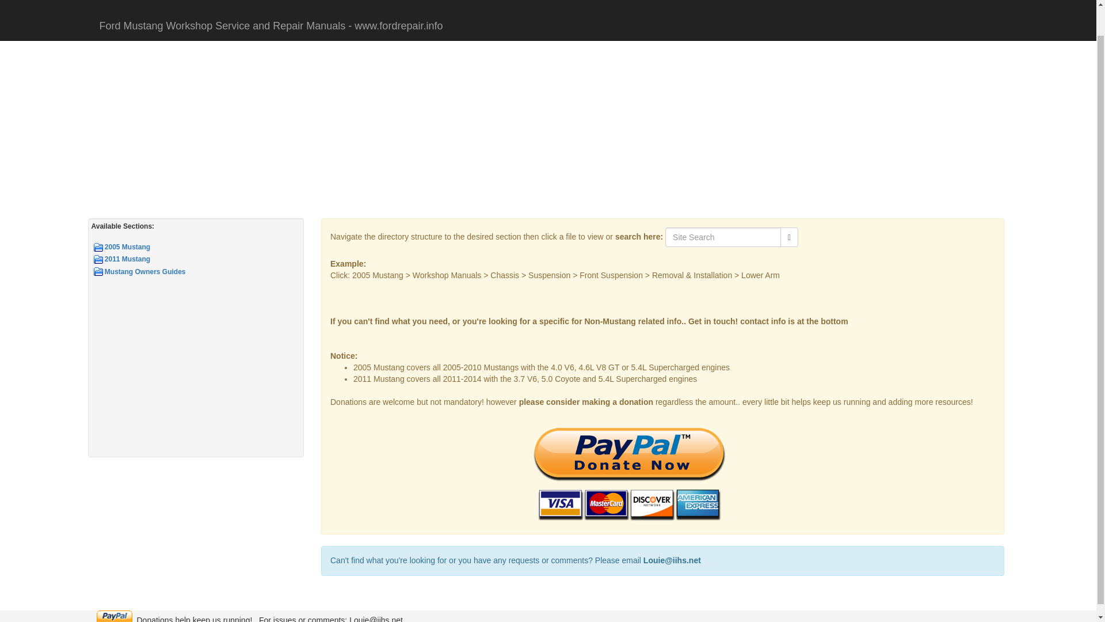  I want to click on 2005 Mustang, so click(201, 247).